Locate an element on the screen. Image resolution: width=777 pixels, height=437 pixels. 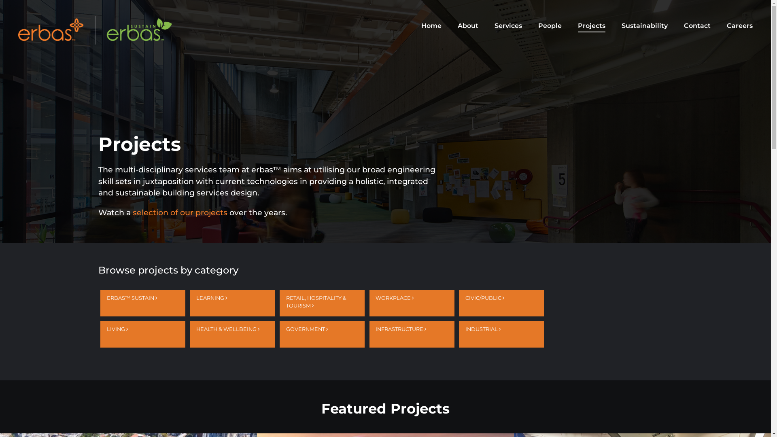
LEARNING  is located at coordinates (233, 303).